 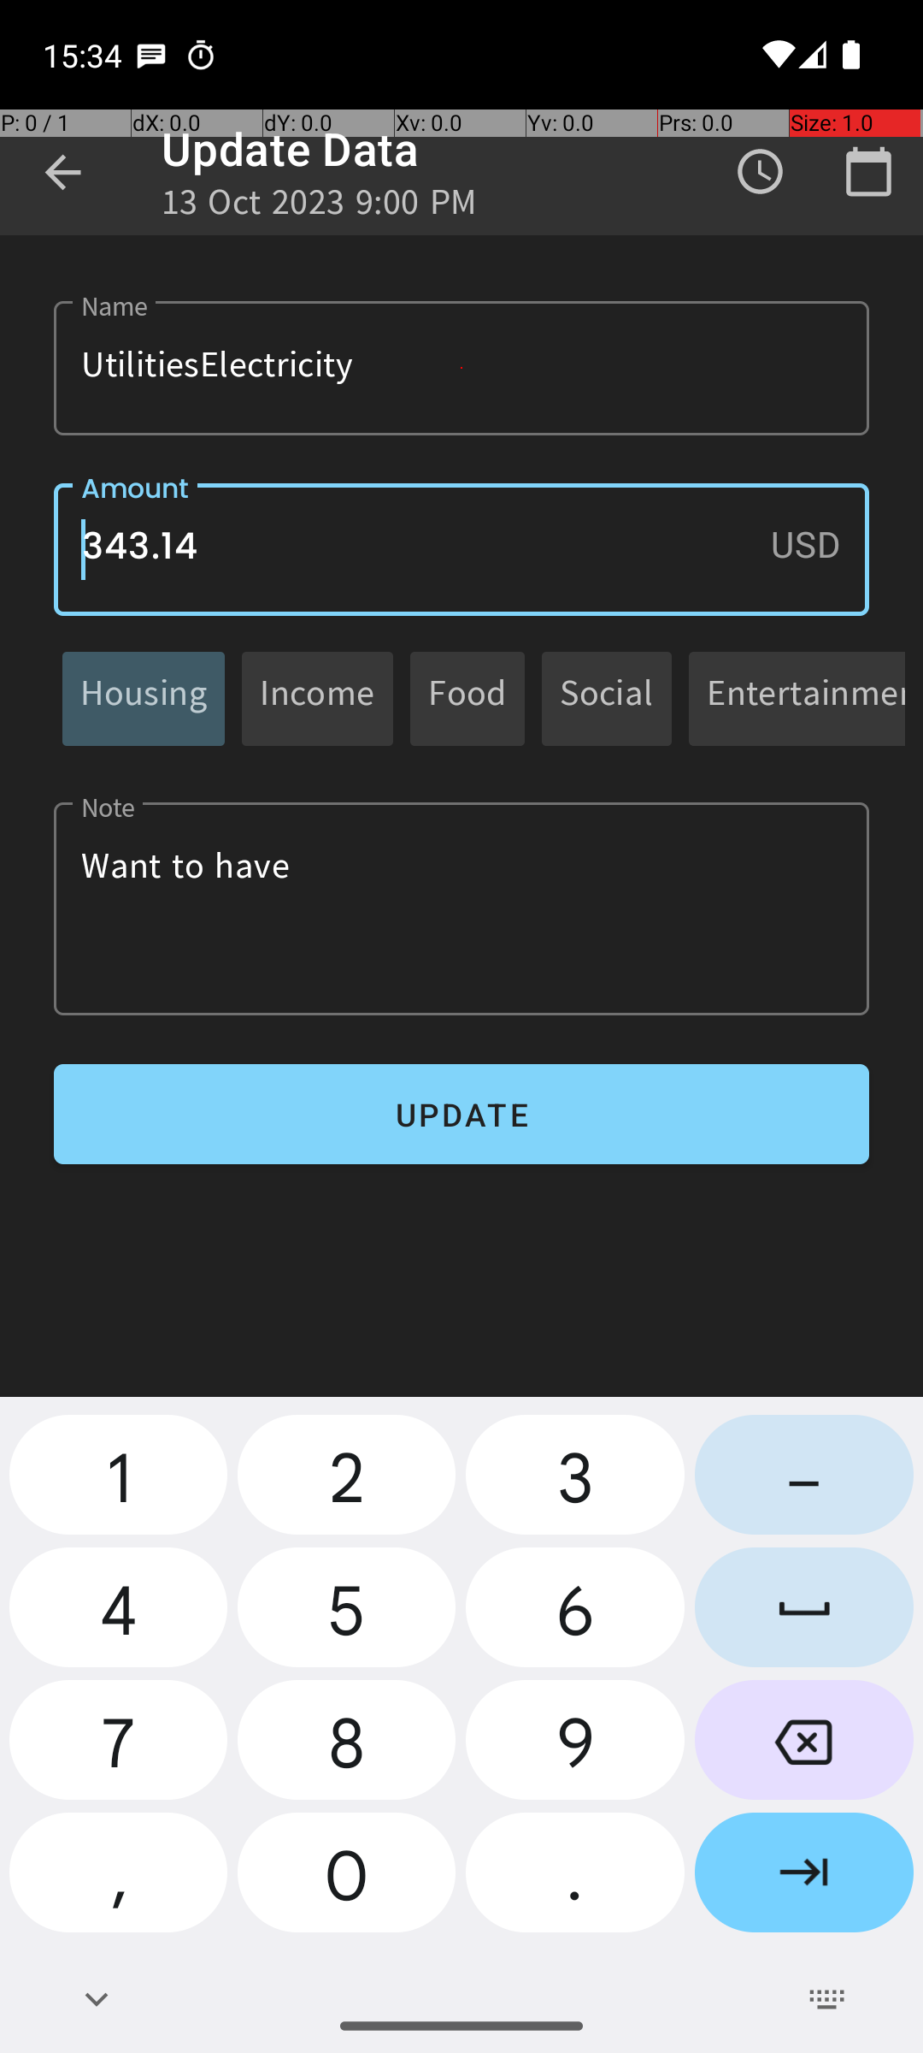 I want to click on UtilitiesElectricity, so click(x=461, y=368).